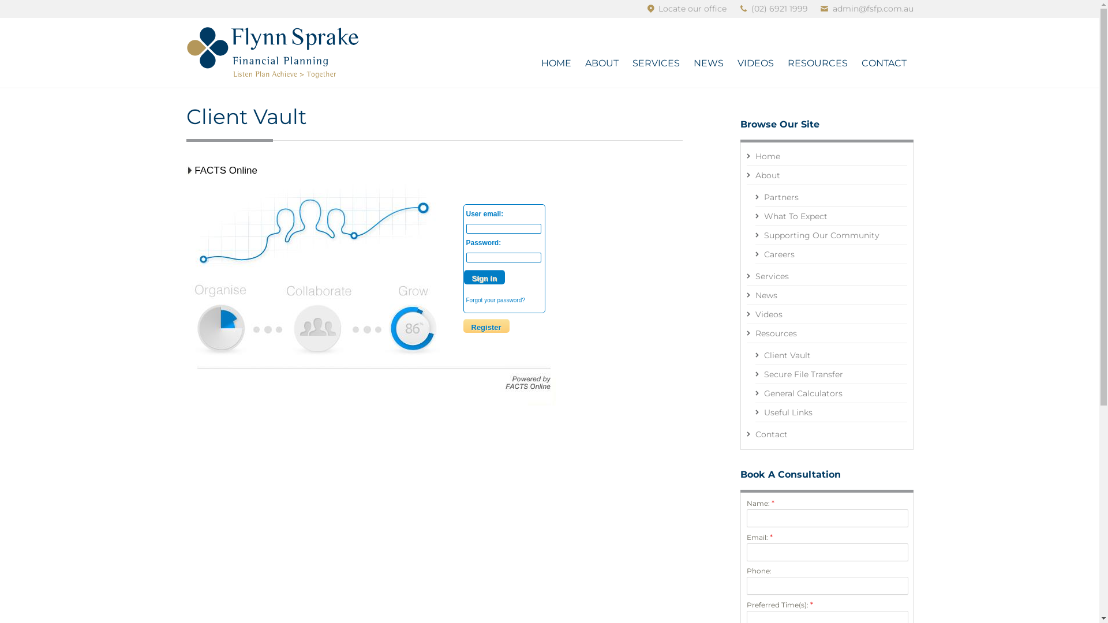  Describe the element at coordinates (827, 175) in the screenshot. I see `About` at that location.